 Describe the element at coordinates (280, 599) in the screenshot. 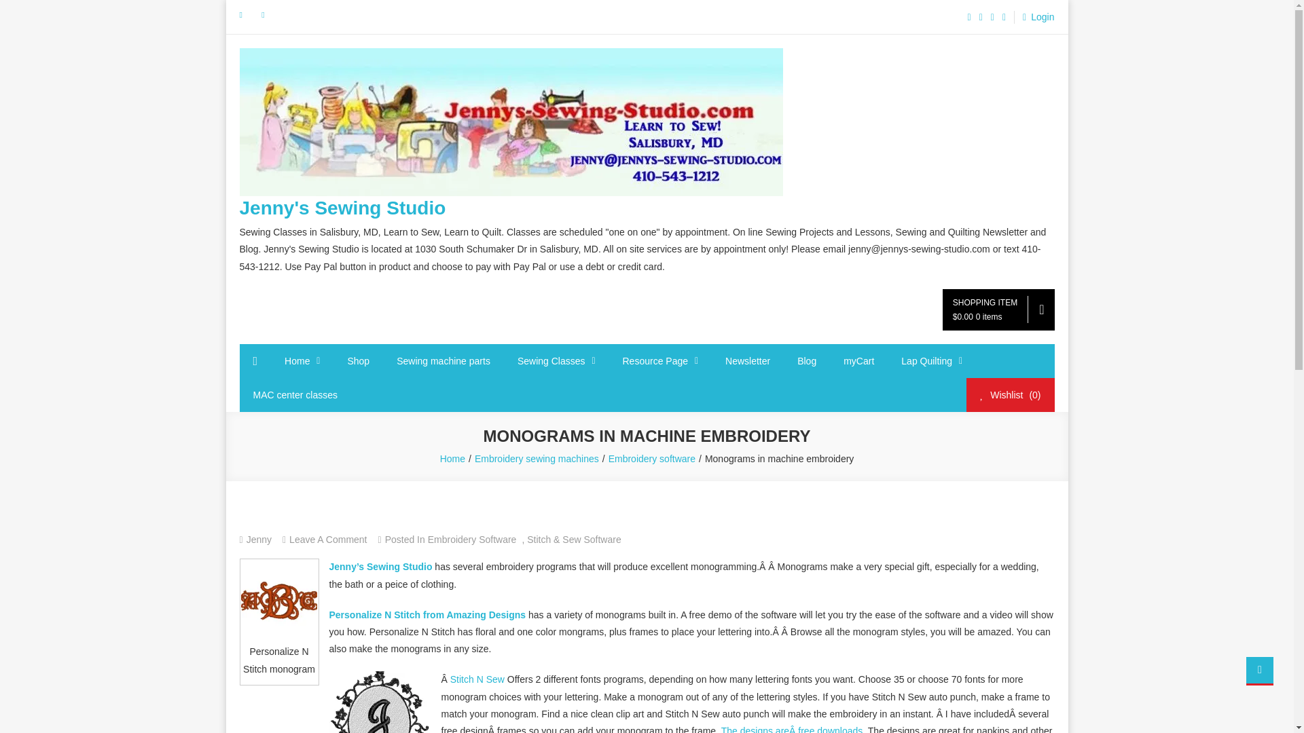

I see `mono2` at that location.